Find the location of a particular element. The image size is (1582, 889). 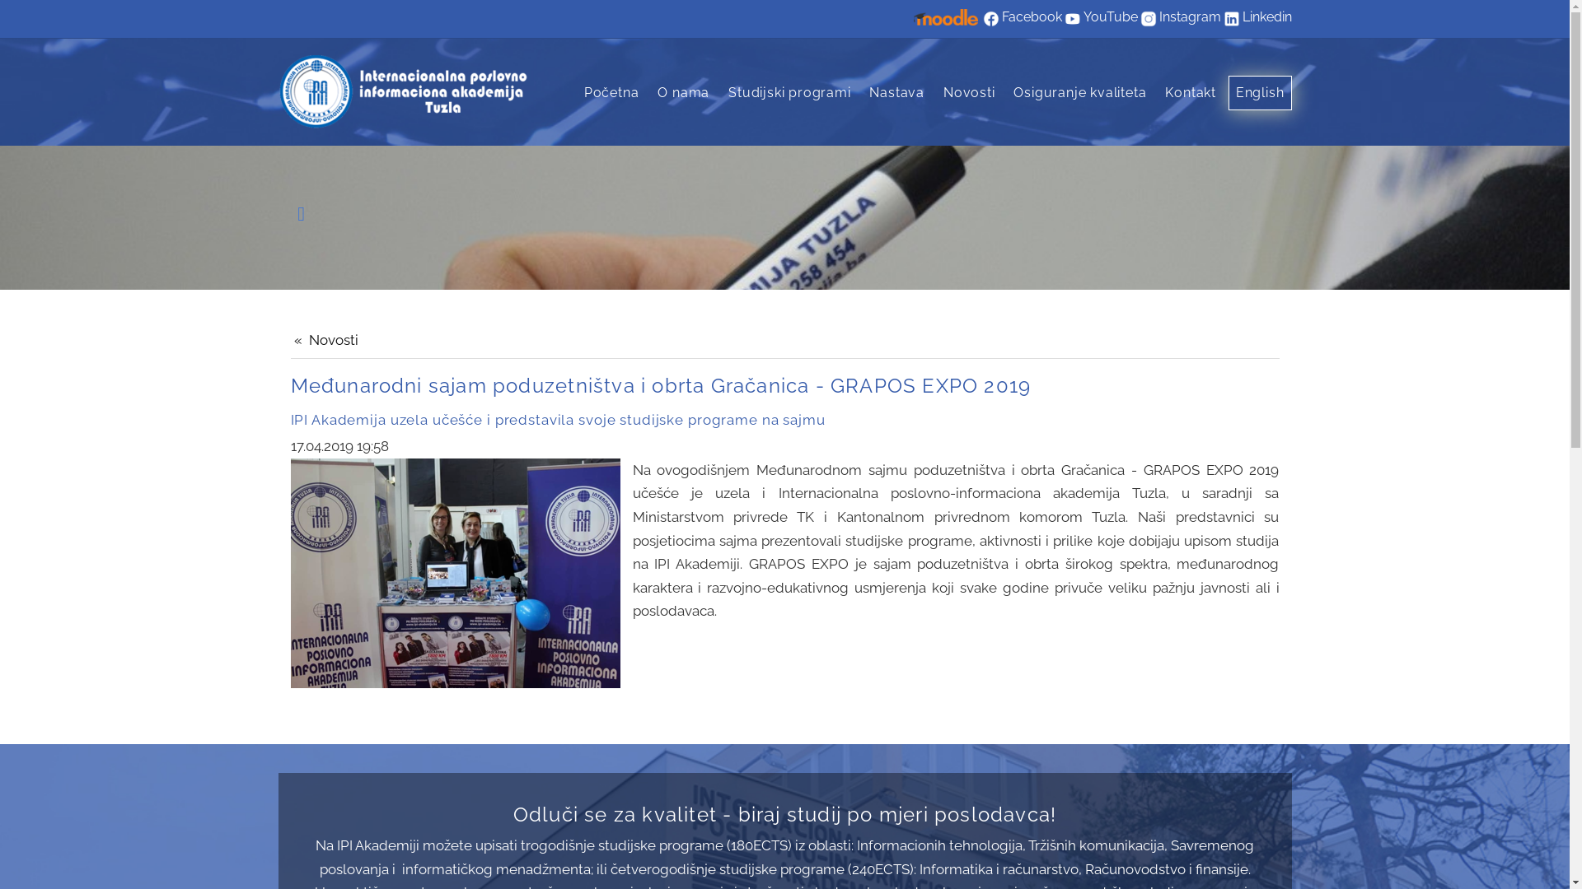

Facebook is located at coordinates (1032, 18).